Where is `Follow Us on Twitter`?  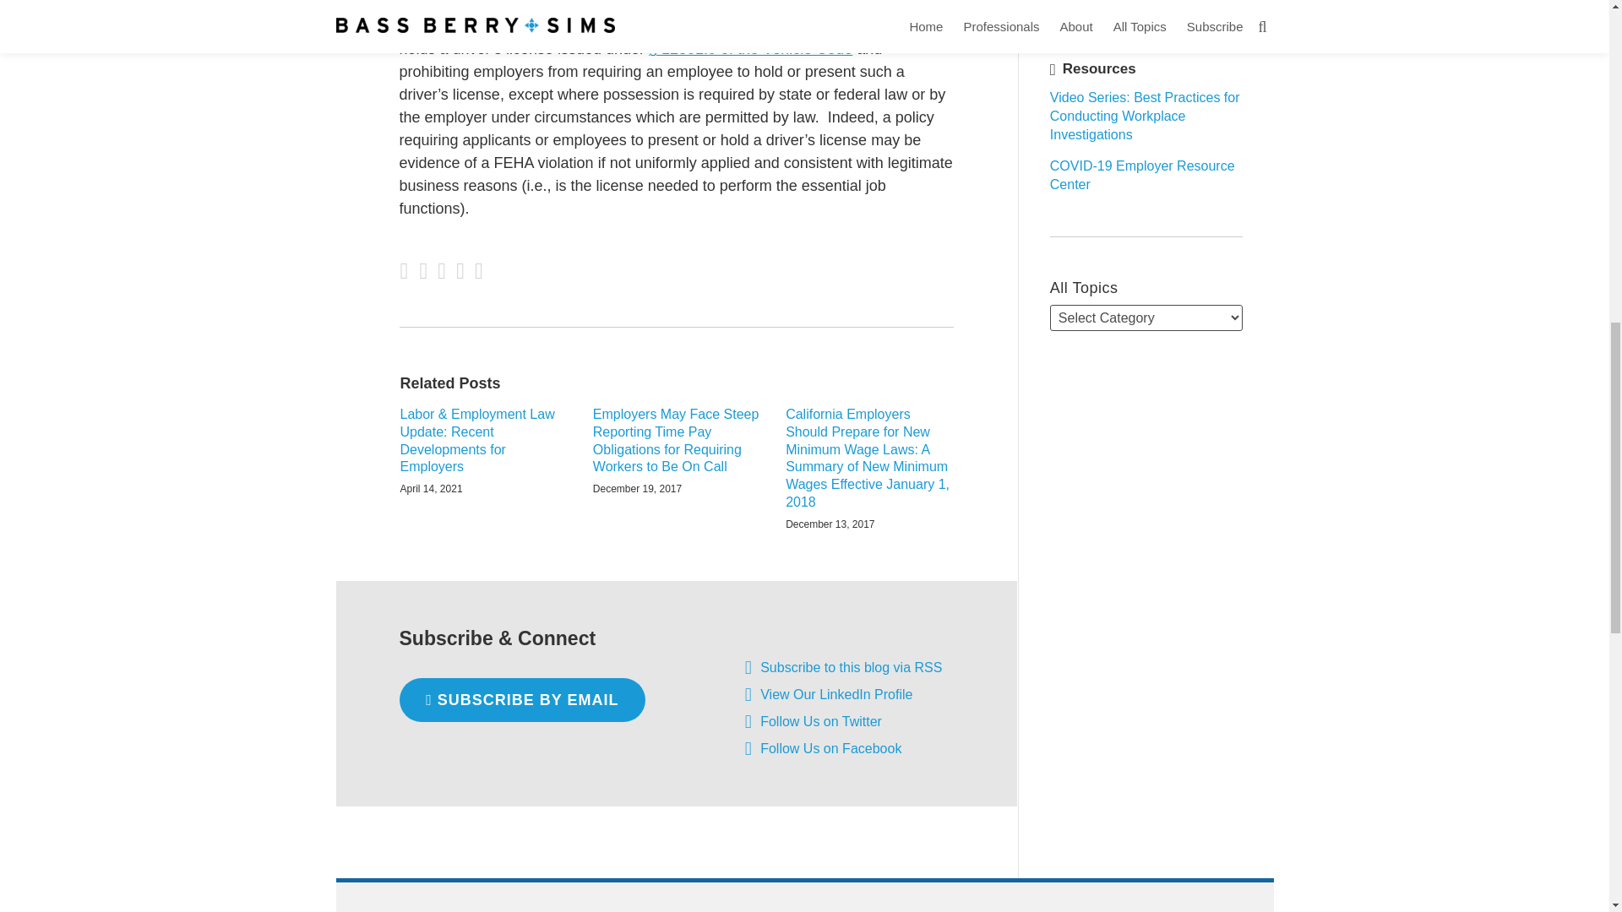 Follow Us on Twitter is located at coordinates (821, 721).